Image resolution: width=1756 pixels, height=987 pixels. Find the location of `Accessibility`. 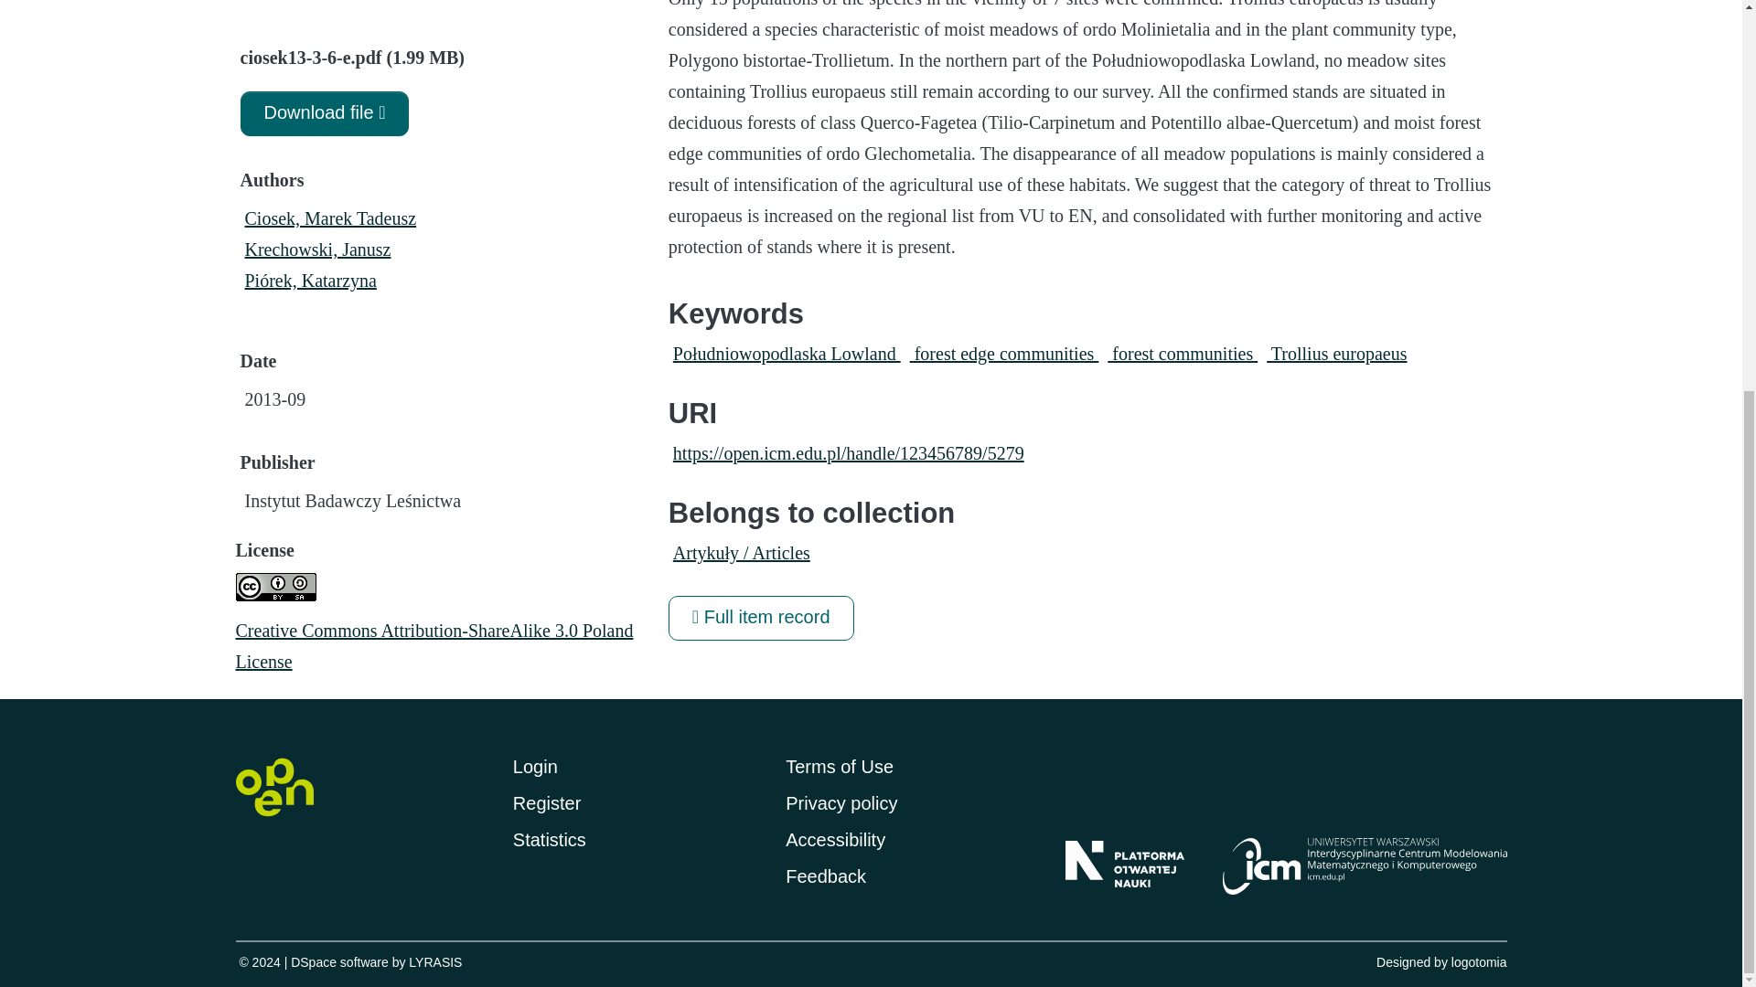

Accessibility is located at coordinates (834, 839).